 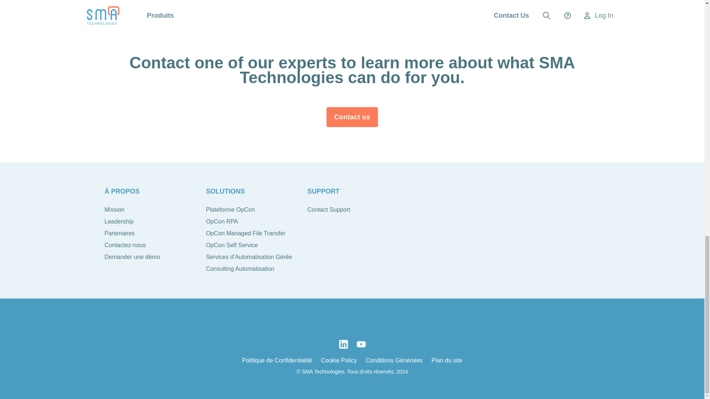 I want to click on OpCon Managed File Transfer, so click(x=246, y=233).